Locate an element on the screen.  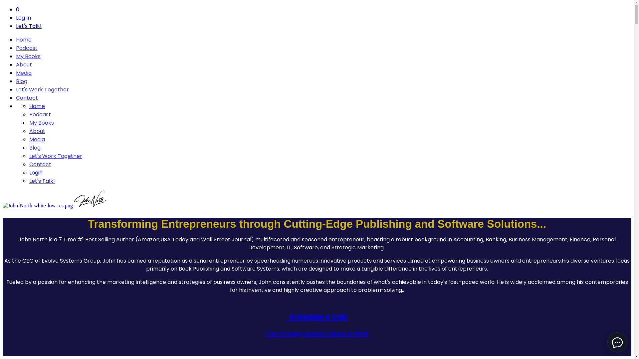
Podcast is located at coordinates (27, 48).